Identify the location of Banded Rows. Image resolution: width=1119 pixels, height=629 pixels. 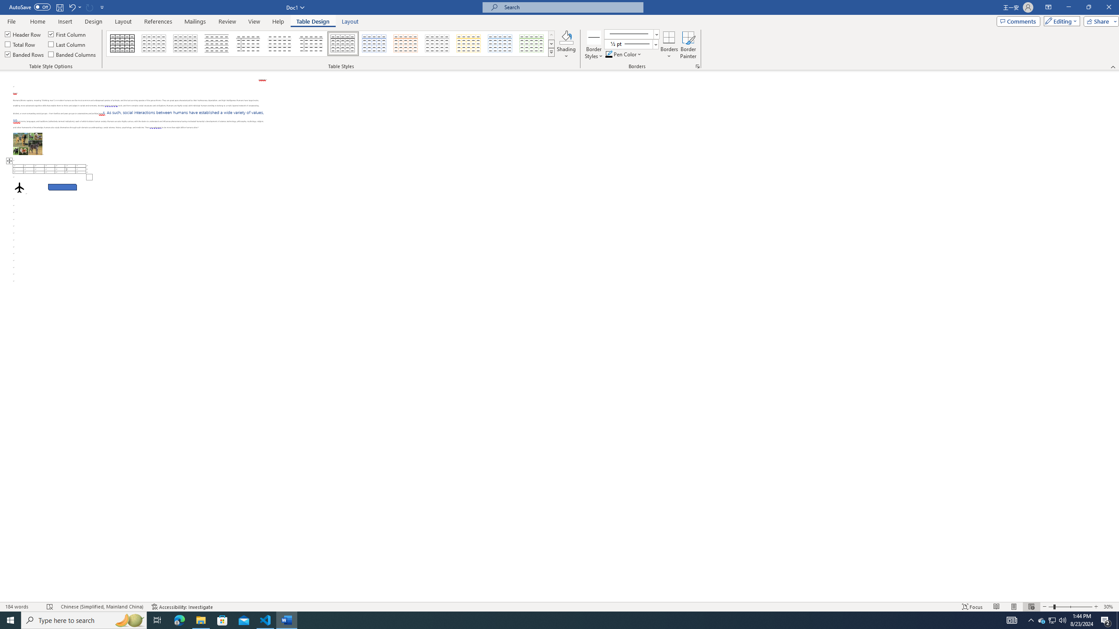
(25, 54).